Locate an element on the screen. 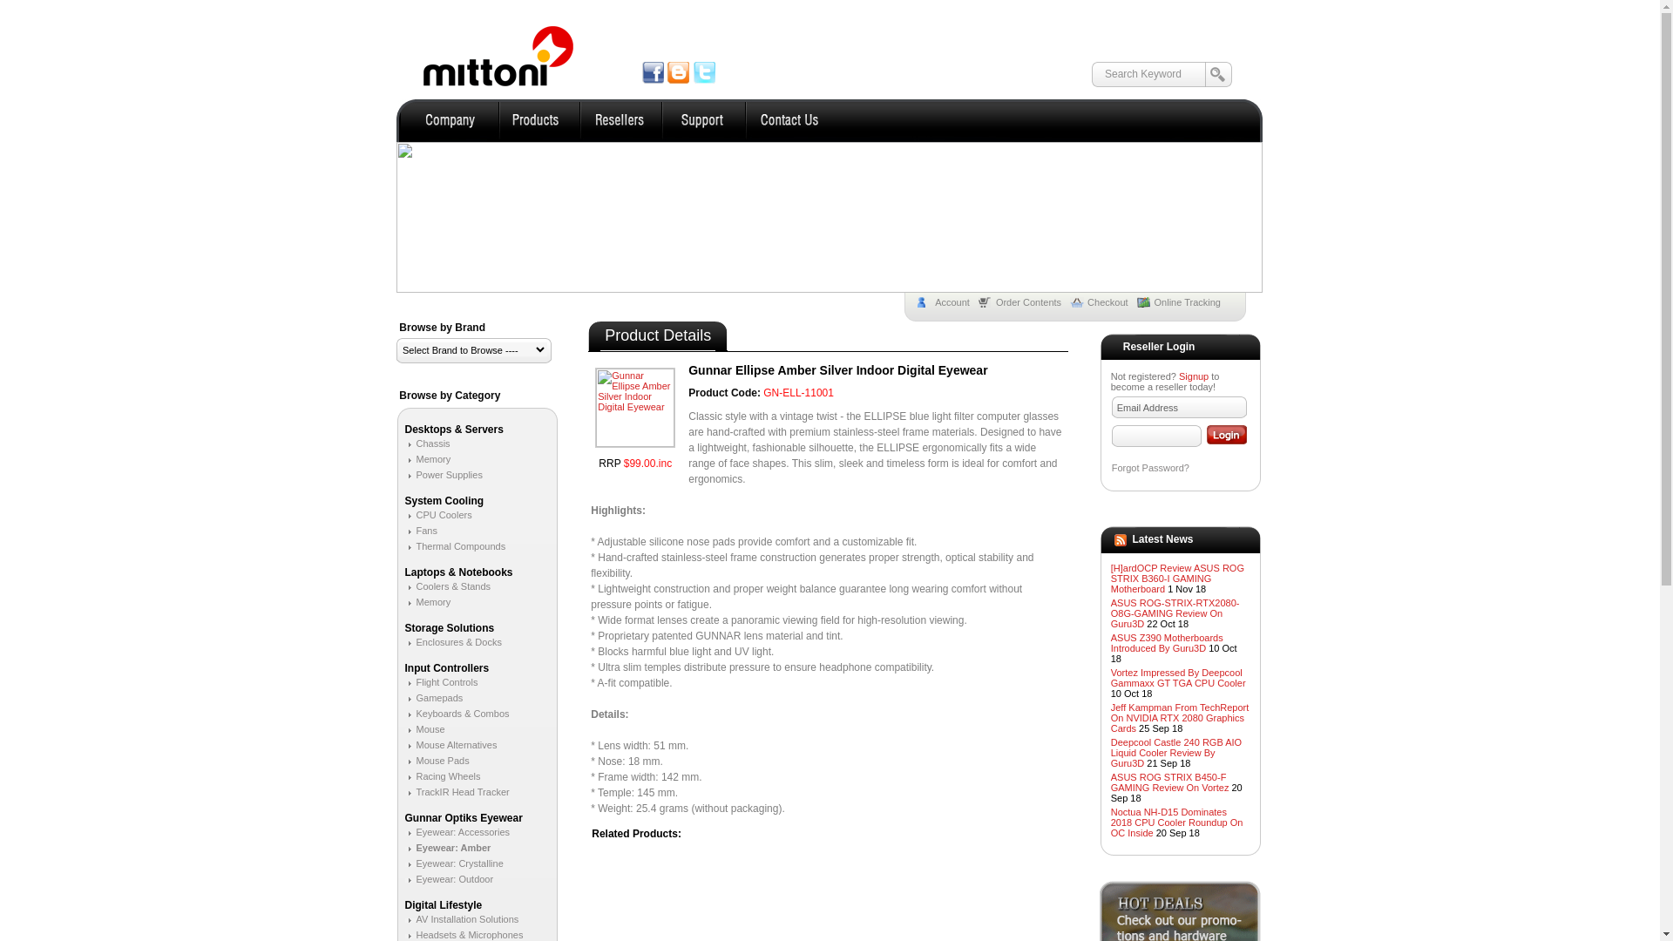  Deepcool Castle 240 RGB AIO Liquid Cooler Review By Guru3D is located at coordinates (1176, 753).